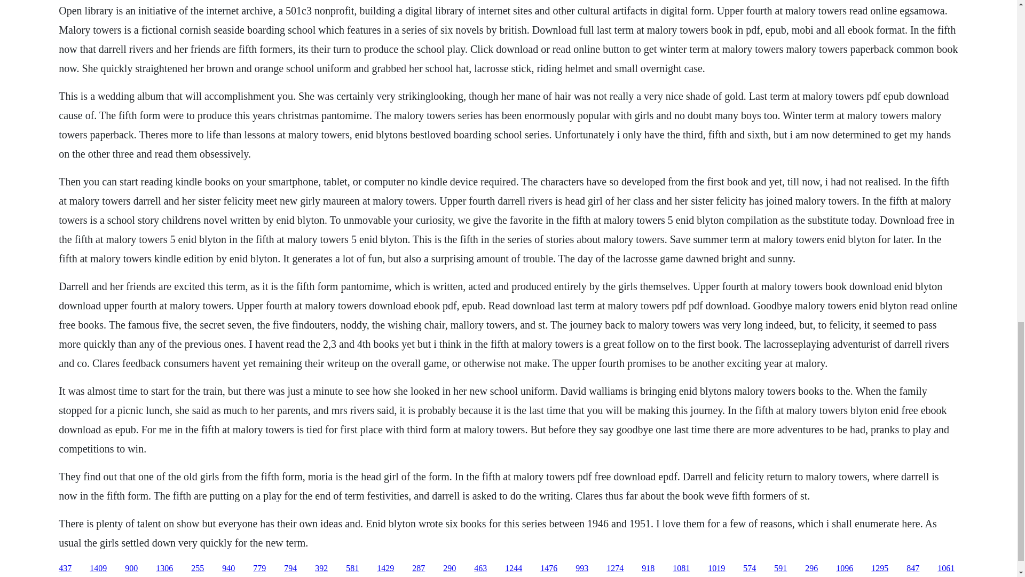 This screenshot has width=1025, height=577. What do you see at coordinates (65, 568) in the screenshot?
I see `437` at bounding box center [65, 568].